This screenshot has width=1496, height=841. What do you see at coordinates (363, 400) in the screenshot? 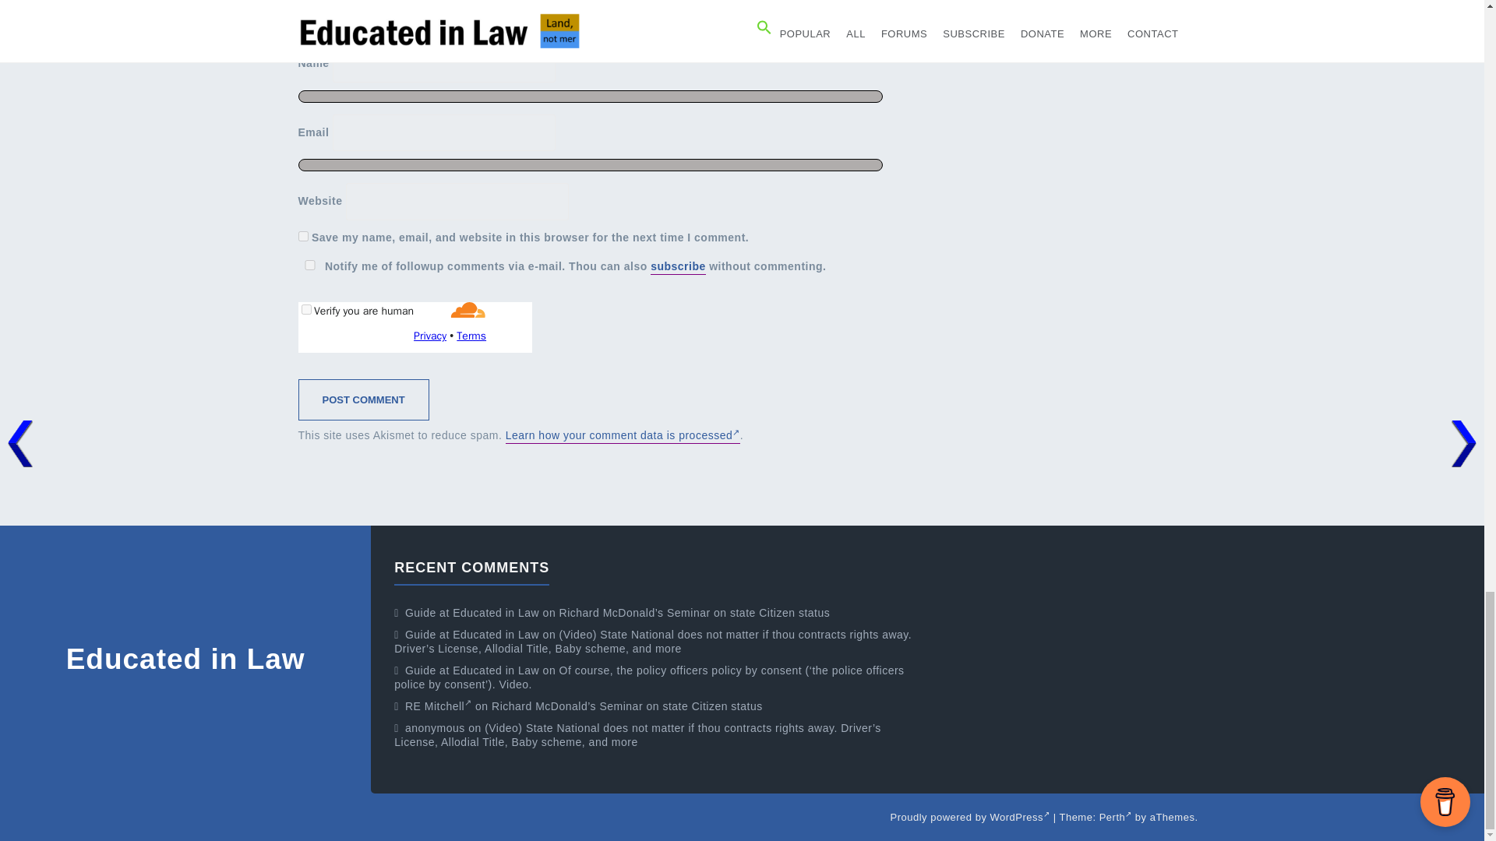
I see `Post Comment` at bounding box center [363, 400].